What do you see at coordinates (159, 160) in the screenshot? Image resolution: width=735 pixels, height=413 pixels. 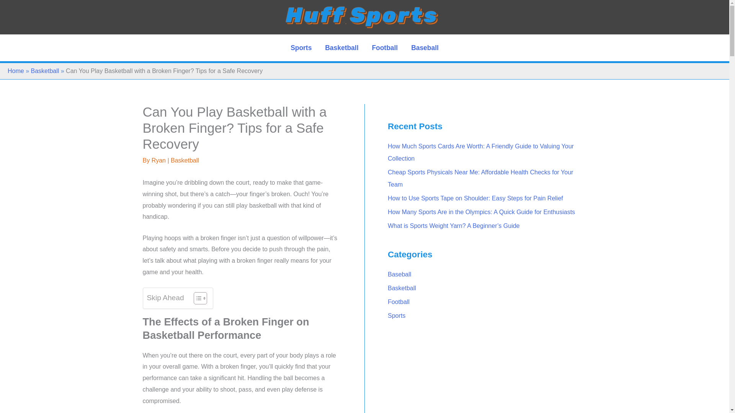 I see `View all posts by Ryan` at bounding box center [159, 160].